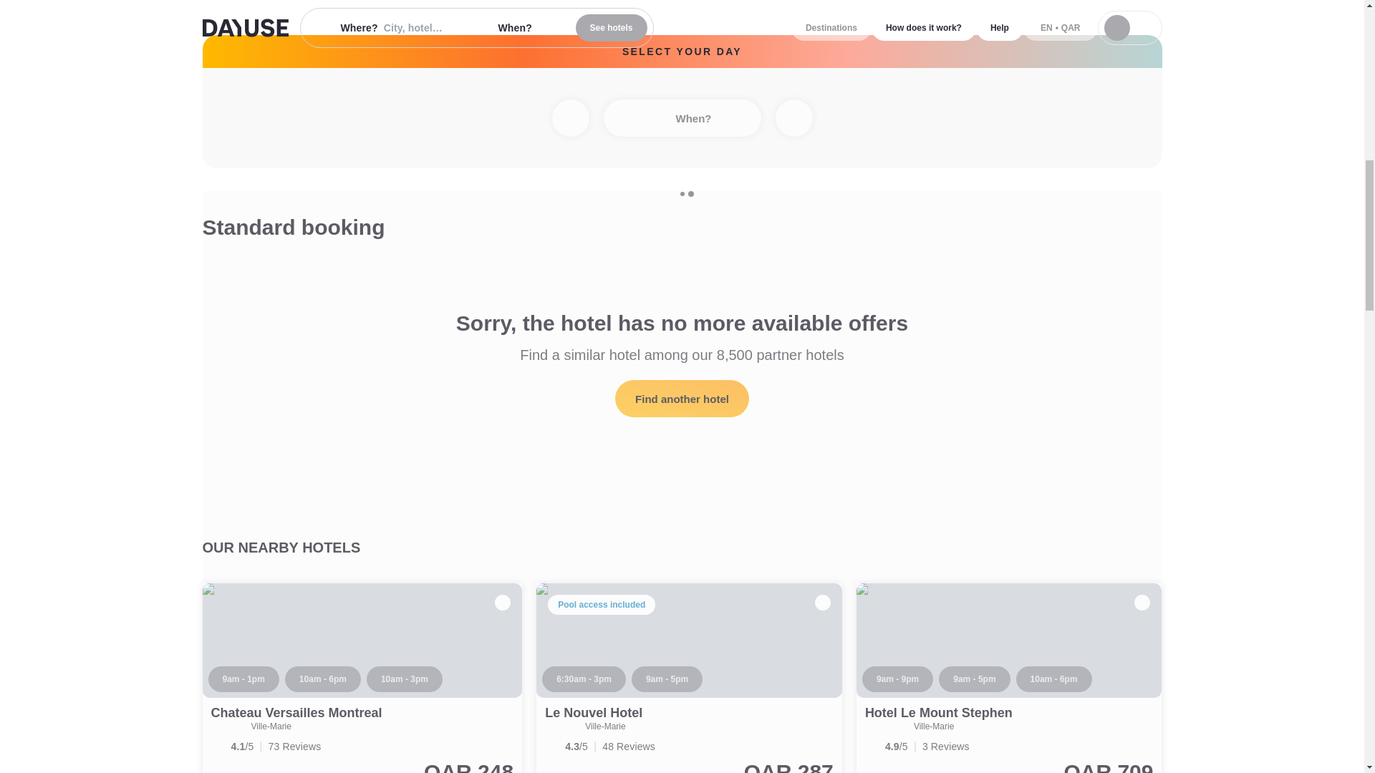 This screenshot has width=1375, height=773. Describe the element at coordinates (296, 713) in the screenshot. I see `Chateau Versailles Montreal` at that location.